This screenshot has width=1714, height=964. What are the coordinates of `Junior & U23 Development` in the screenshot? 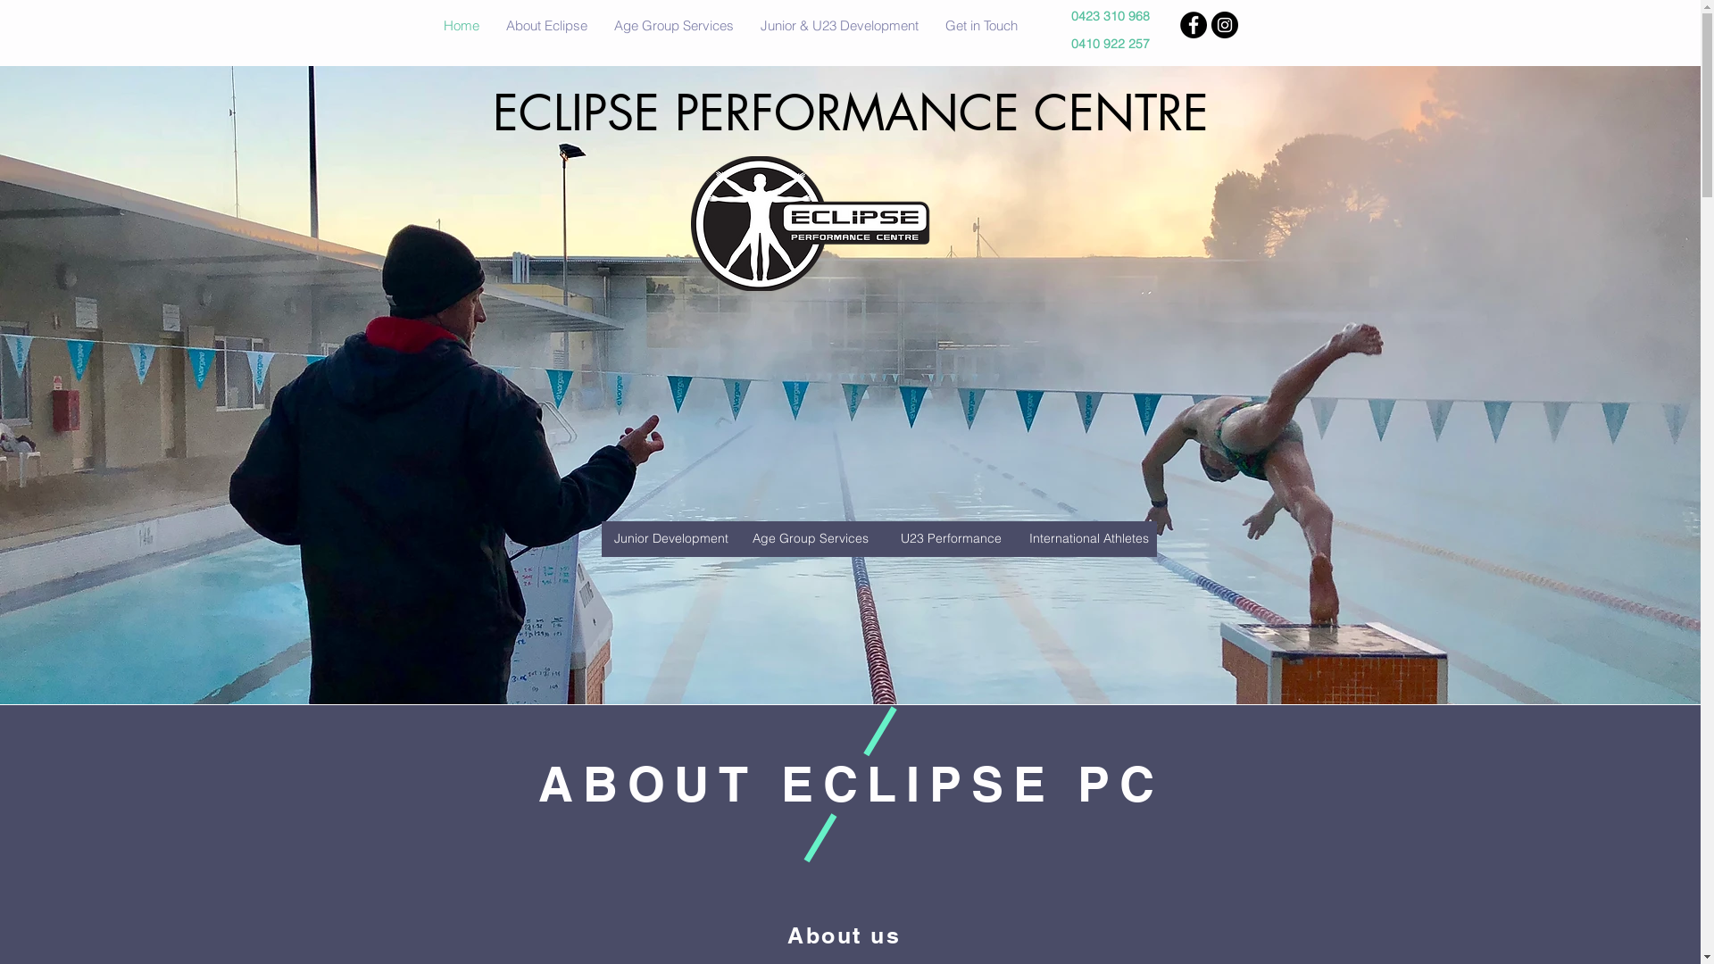 It's located at (839, 26).